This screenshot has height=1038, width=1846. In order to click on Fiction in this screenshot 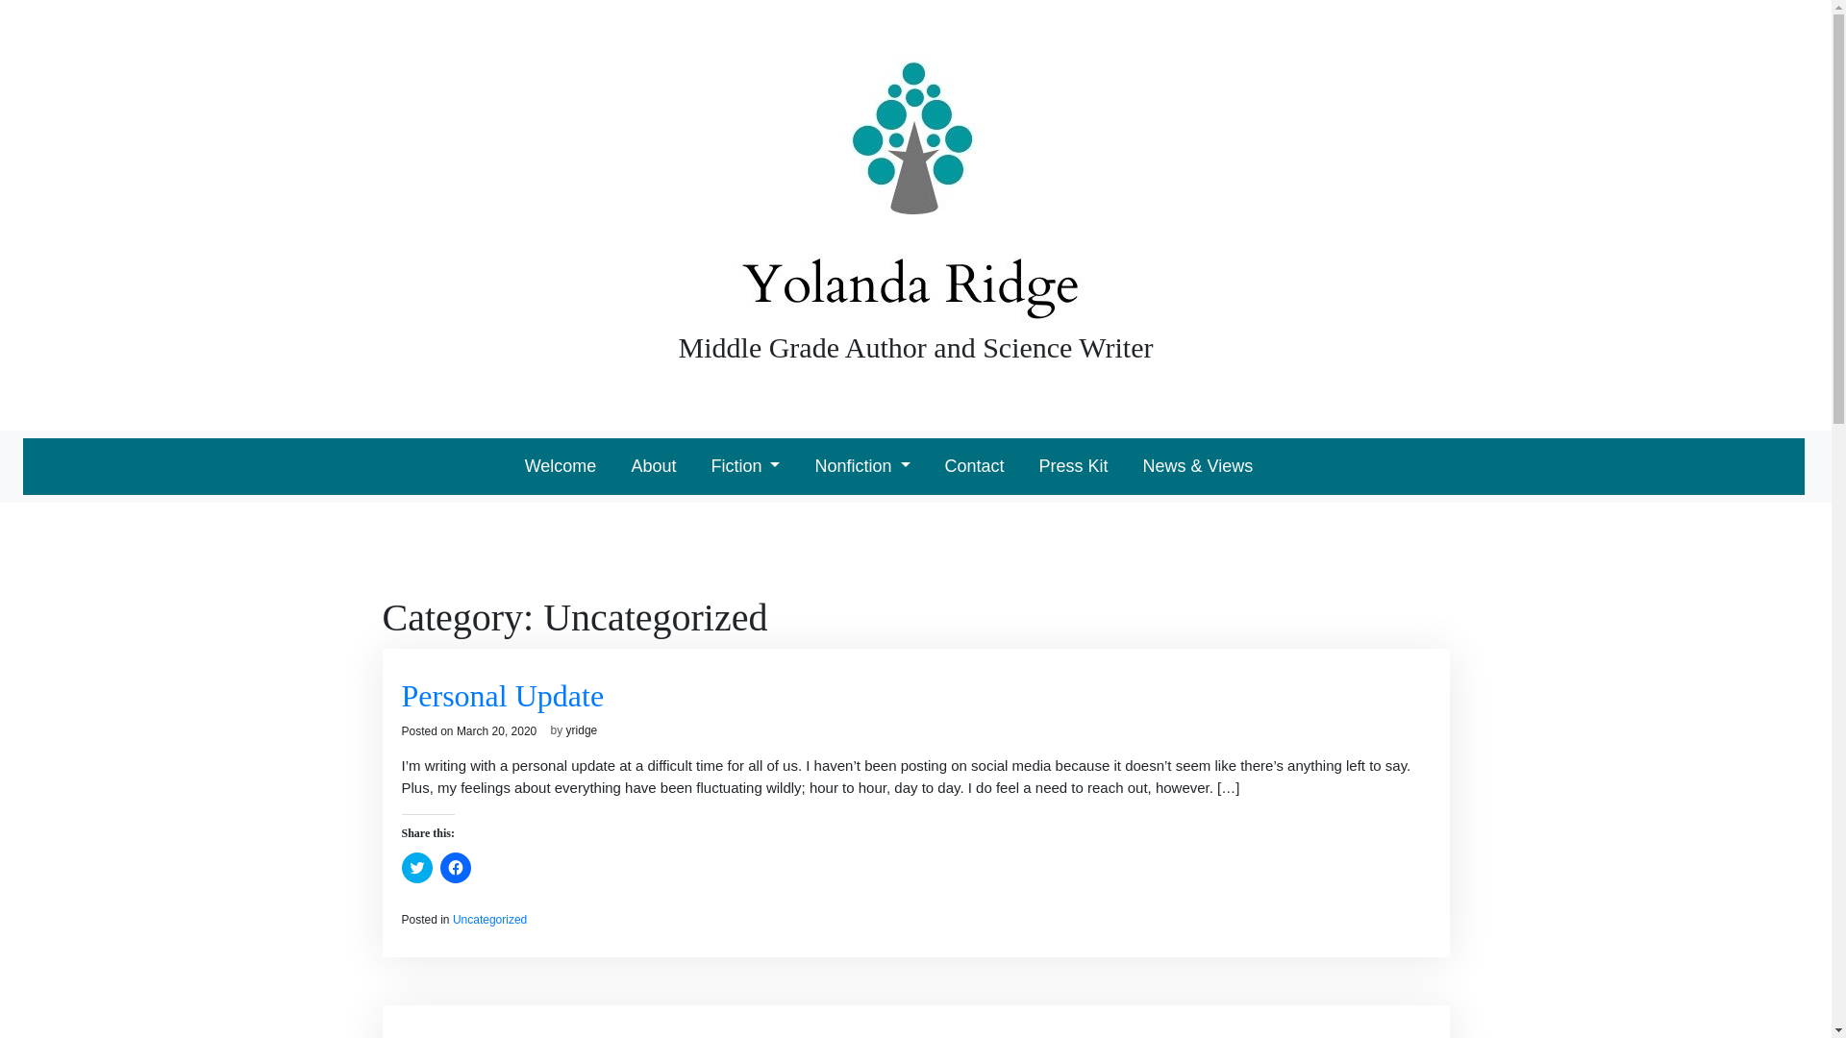, I will do `click(745, 466)`.